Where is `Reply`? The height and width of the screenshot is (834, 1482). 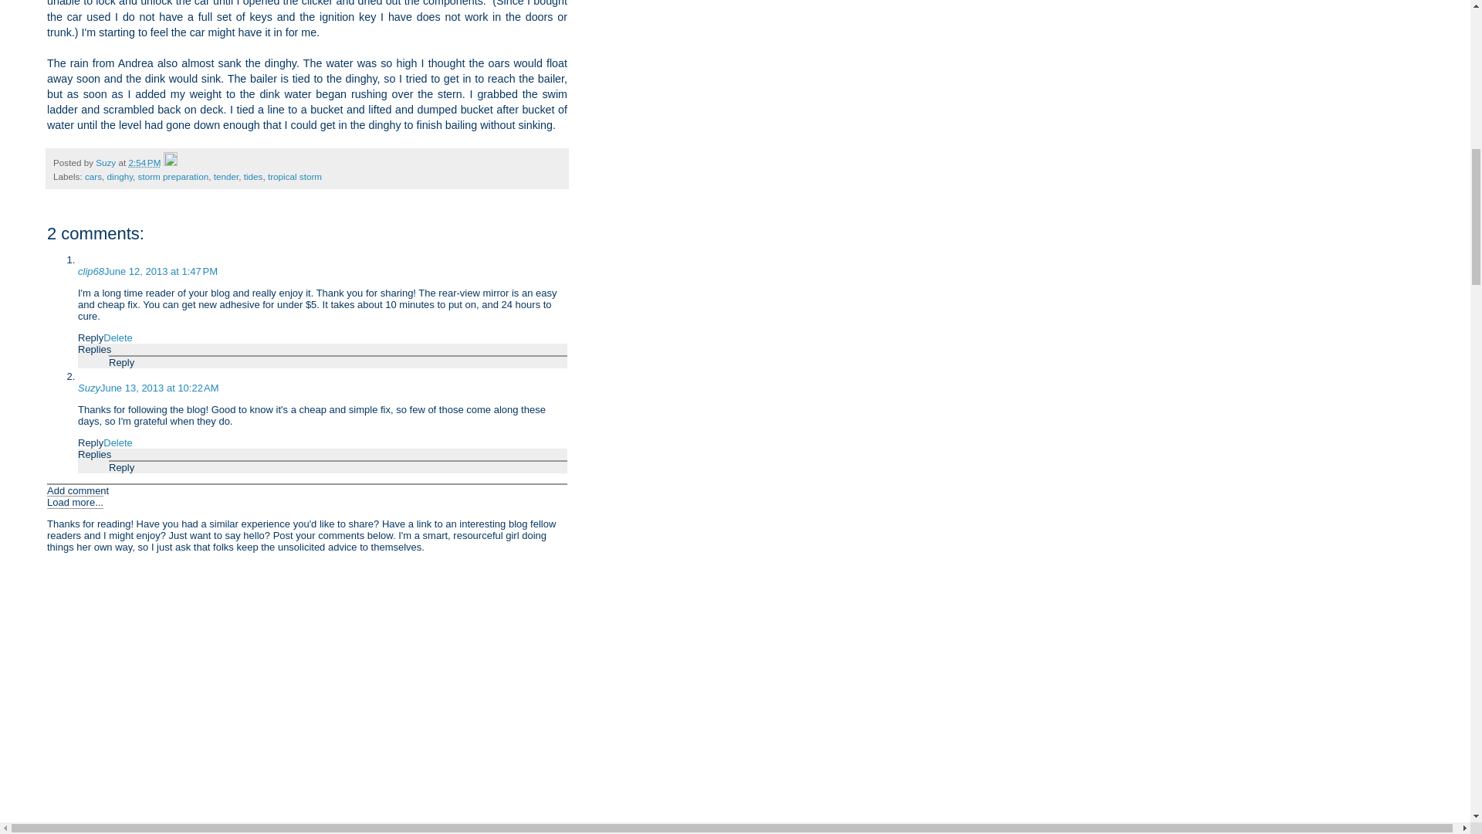
Reply is located at coordinates (121, 363).